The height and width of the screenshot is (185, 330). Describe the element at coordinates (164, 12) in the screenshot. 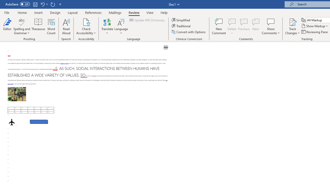

I see `Help` at that location.